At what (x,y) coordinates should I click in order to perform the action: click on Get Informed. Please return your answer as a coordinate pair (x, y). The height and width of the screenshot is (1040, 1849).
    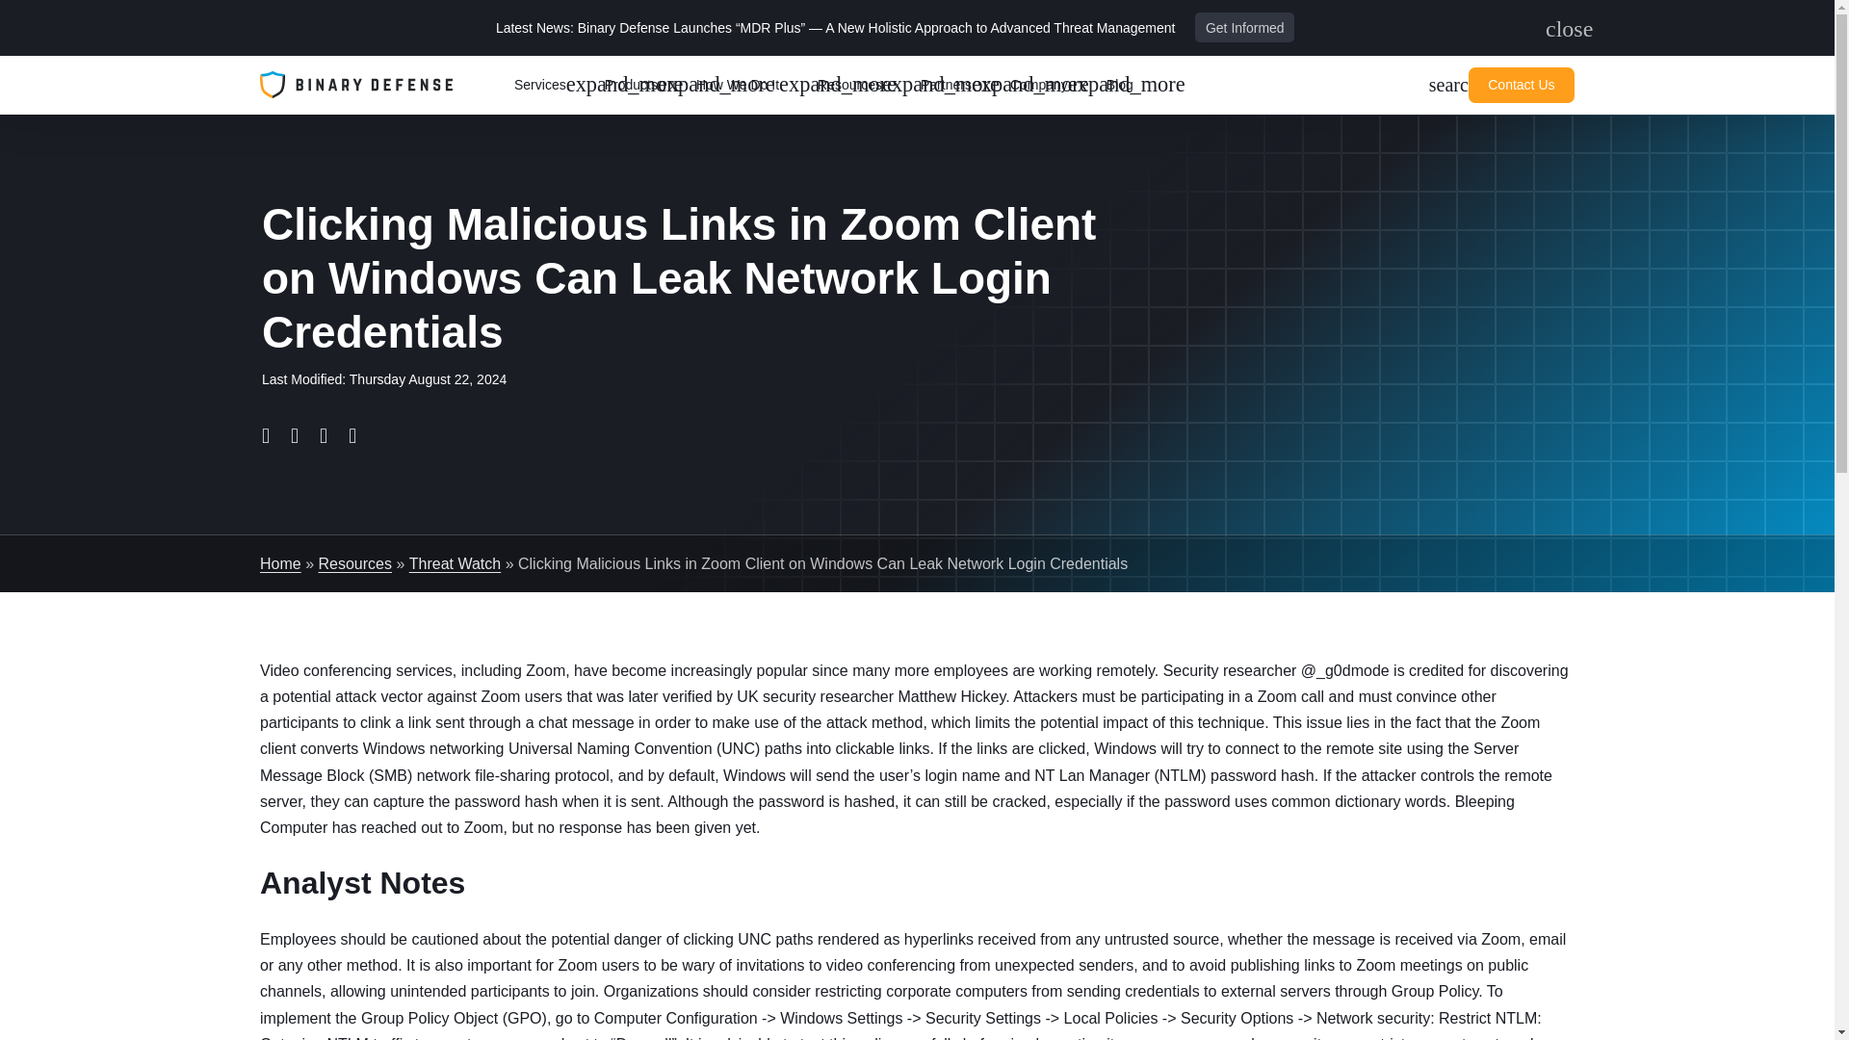
    Looking at the image, I should click on (1556, 29).